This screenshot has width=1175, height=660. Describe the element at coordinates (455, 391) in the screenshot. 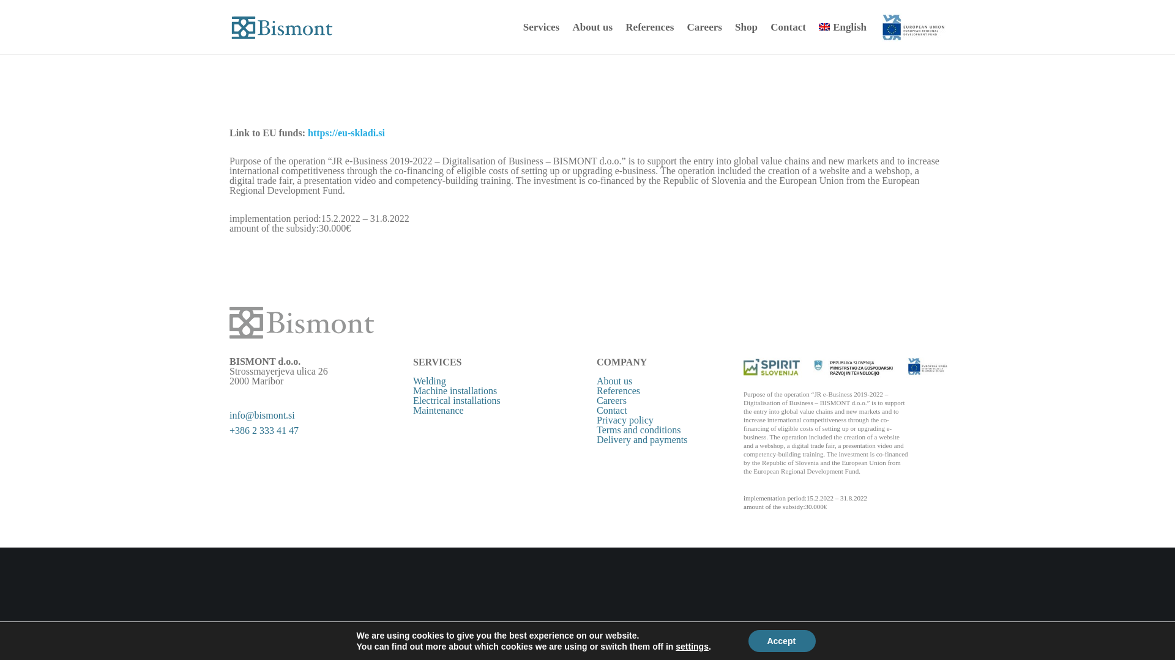

I see `Machine installations` at that location.